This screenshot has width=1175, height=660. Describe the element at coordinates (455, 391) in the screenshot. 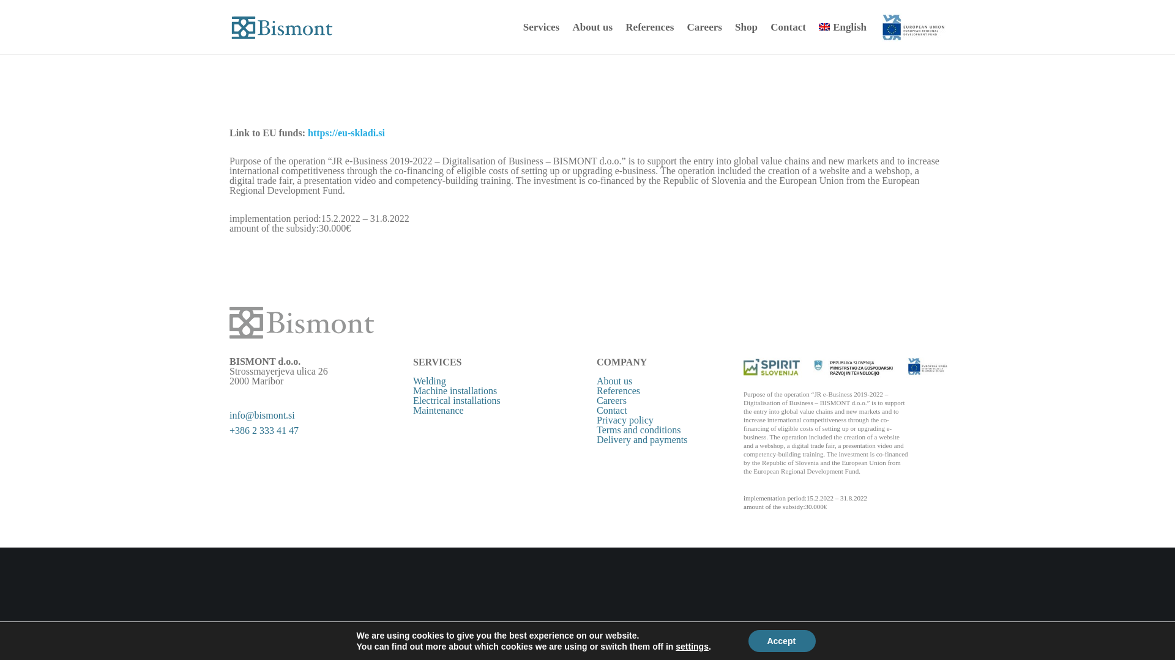

I see `Machine installations` at that location.